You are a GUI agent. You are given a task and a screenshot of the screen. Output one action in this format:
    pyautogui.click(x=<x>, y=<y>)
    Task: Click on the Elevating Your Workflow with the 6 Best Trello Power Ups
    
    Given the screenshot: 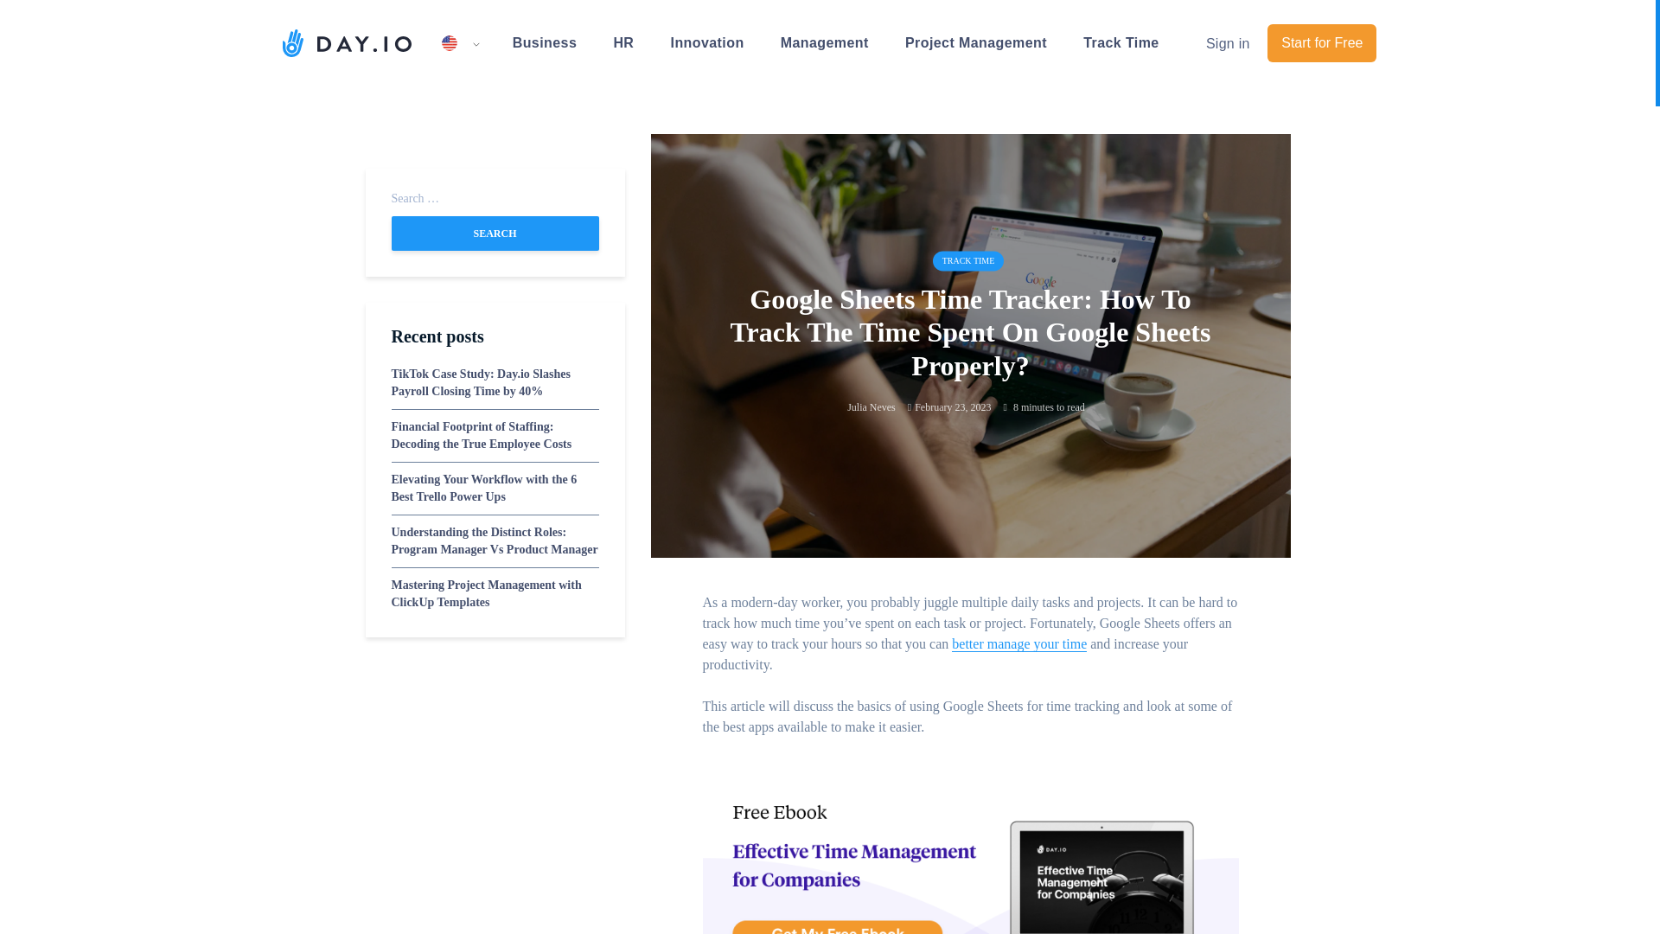 What is the action you would take?
    pyautogui.click(x=482, y=488)
    